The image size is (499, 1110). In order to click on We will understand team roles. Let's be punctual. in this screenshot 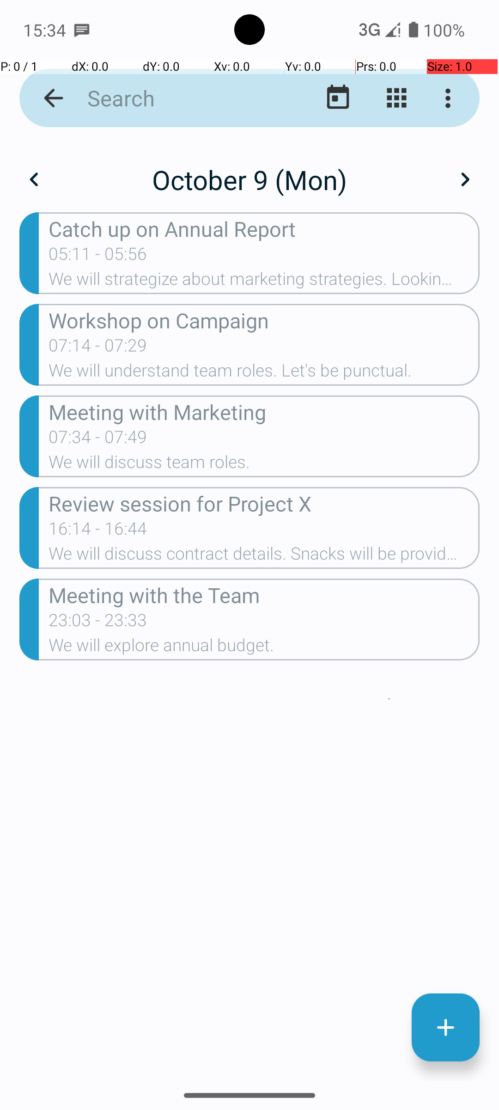, I will do `click(264, 373)`.